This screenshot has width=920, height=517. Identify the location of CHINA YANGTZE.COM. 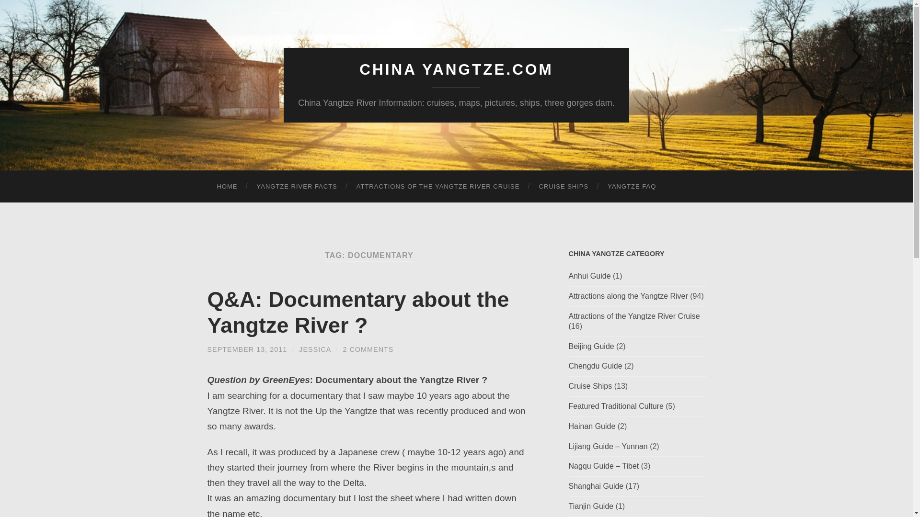
(456, 69).